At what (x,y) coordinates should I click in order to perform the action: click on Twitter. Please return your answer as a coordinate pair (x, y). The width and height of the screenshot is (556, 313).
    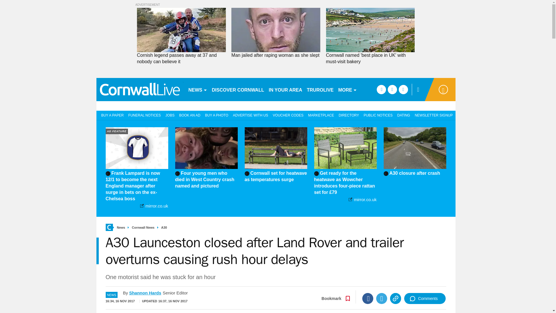
    Looking at the image, I should click on (382, 298).